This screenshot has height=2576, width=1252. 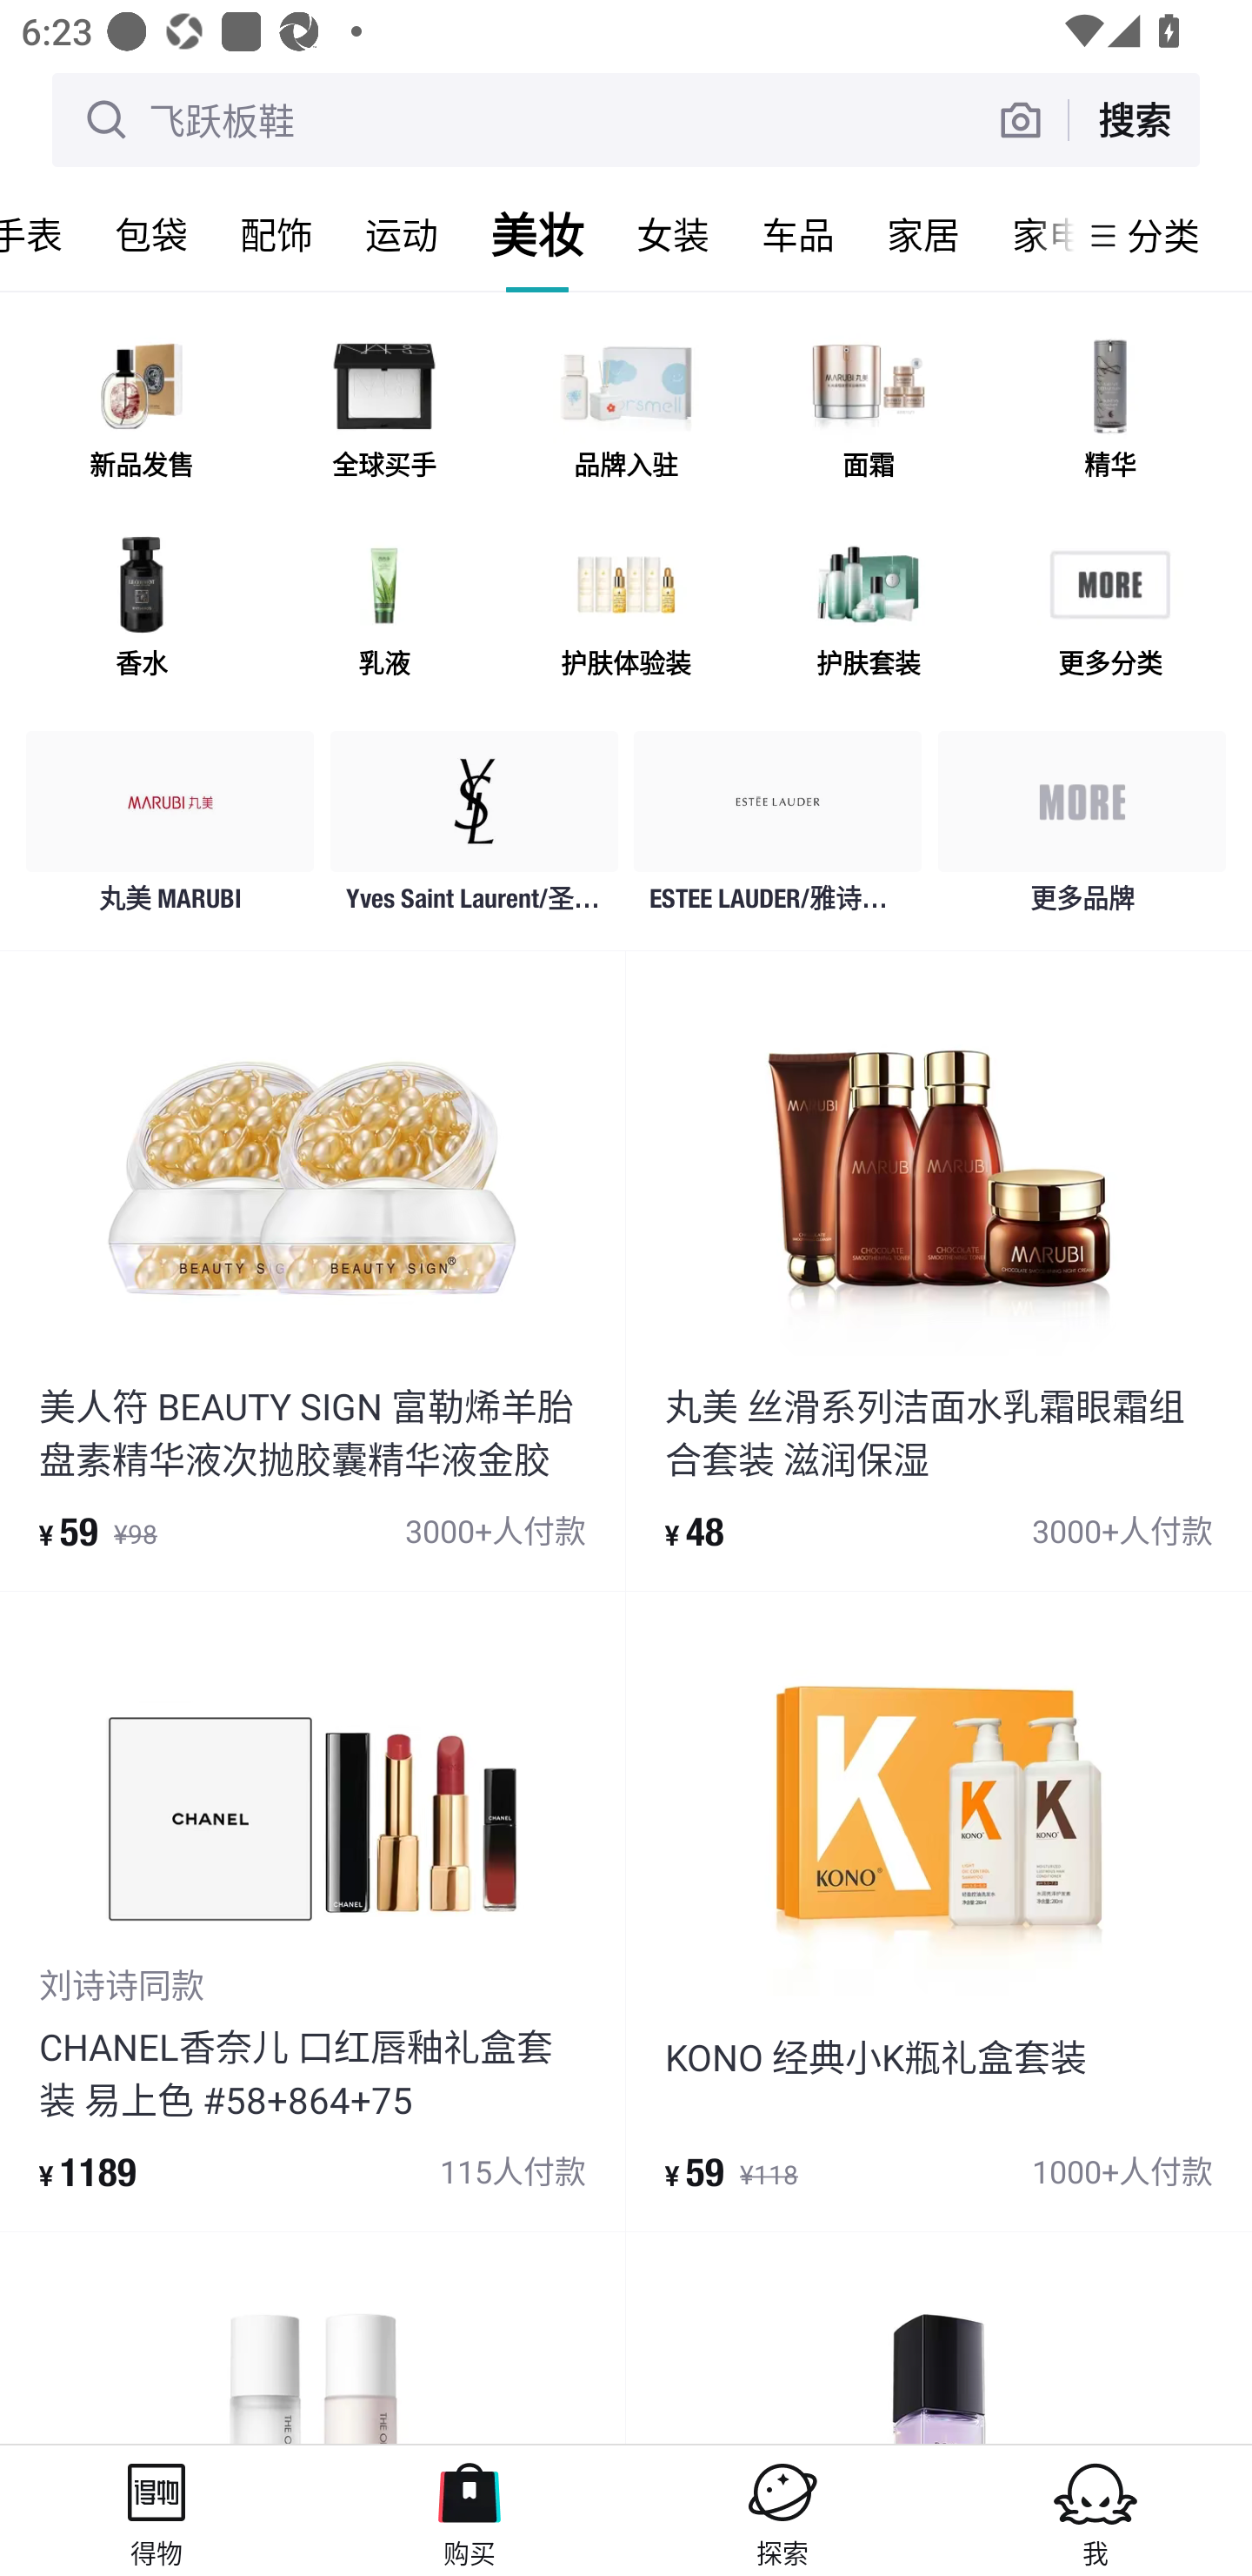 What do you see at coordinates (383, 611) in the screenshot?
I see `乳液` at bounding box center [383, 611].